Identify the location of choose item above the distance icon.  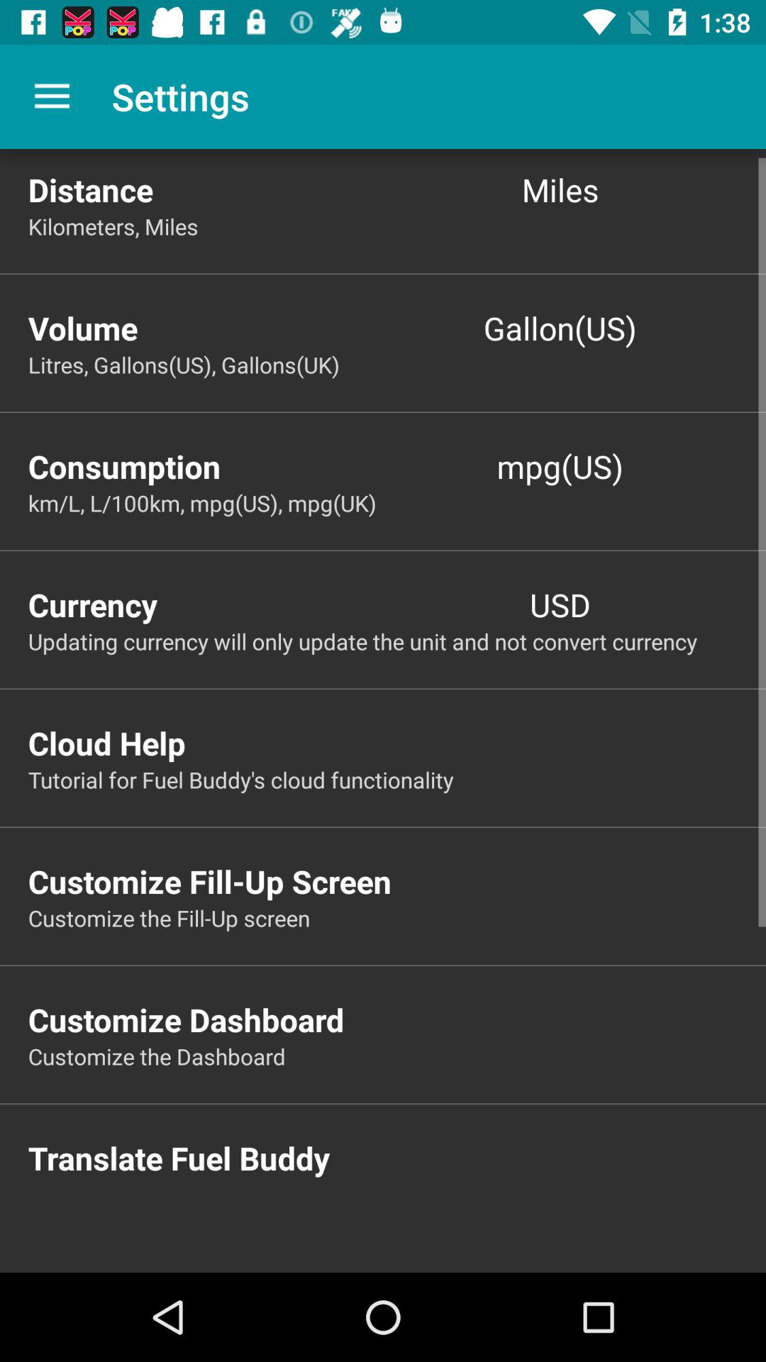
(52, 96).